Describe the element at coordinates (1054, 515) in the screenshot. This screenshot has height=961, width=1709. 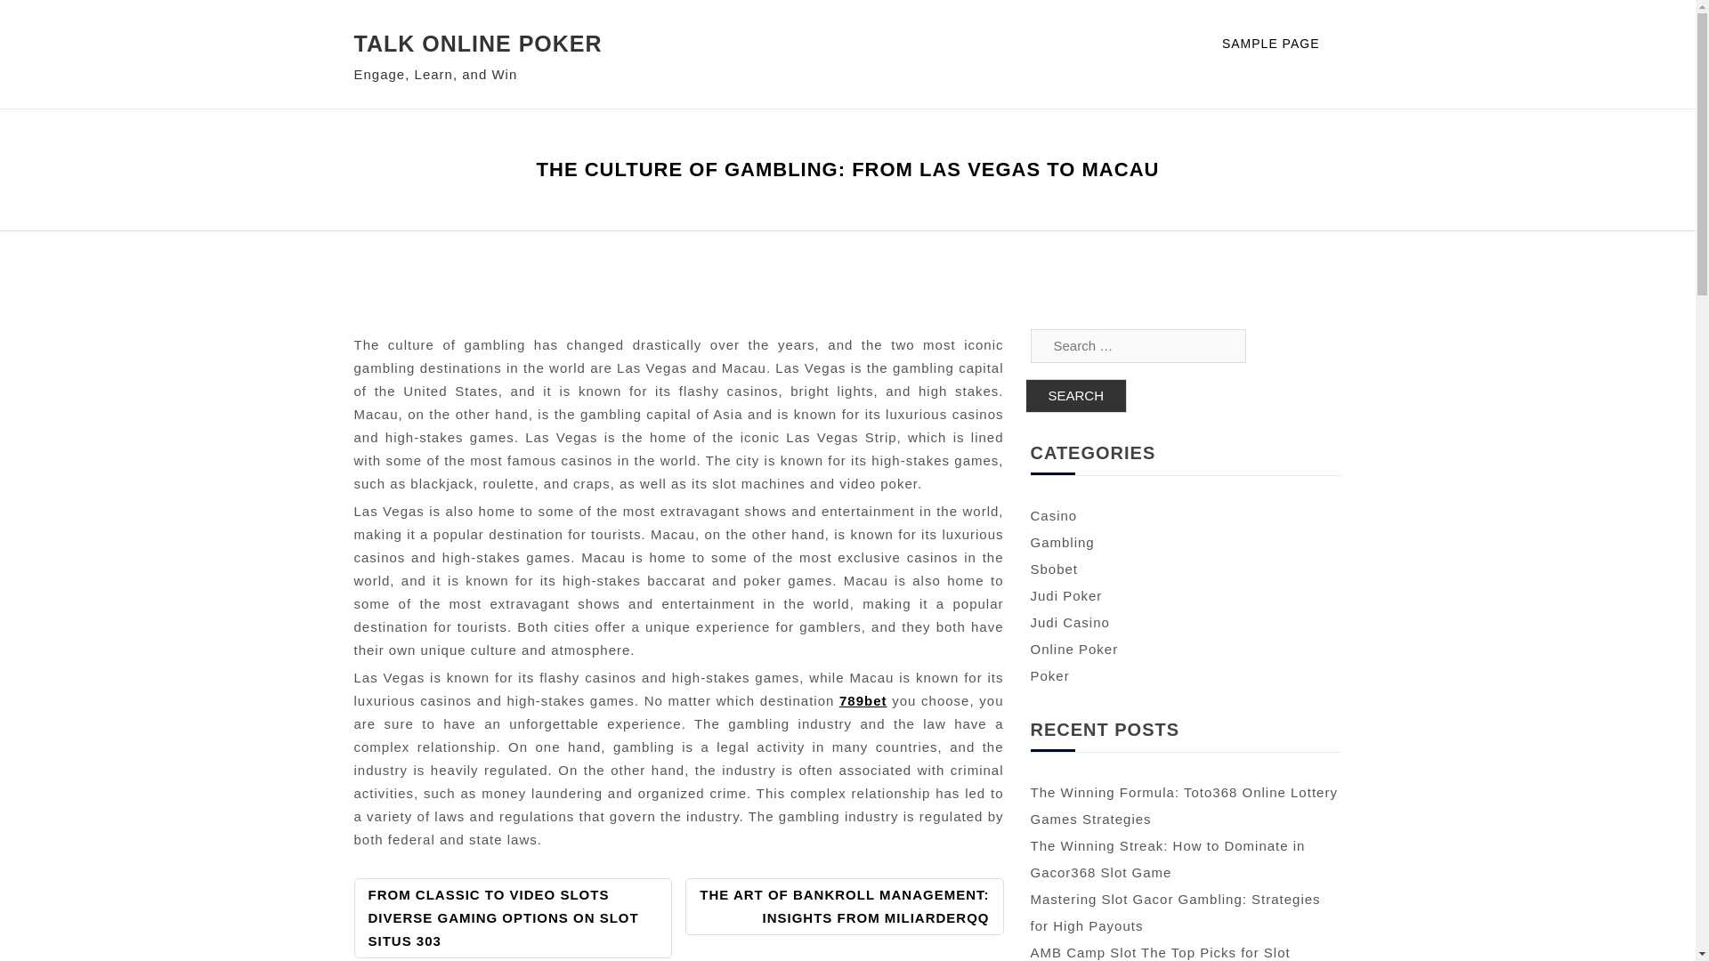
I see `Casino` at that location.